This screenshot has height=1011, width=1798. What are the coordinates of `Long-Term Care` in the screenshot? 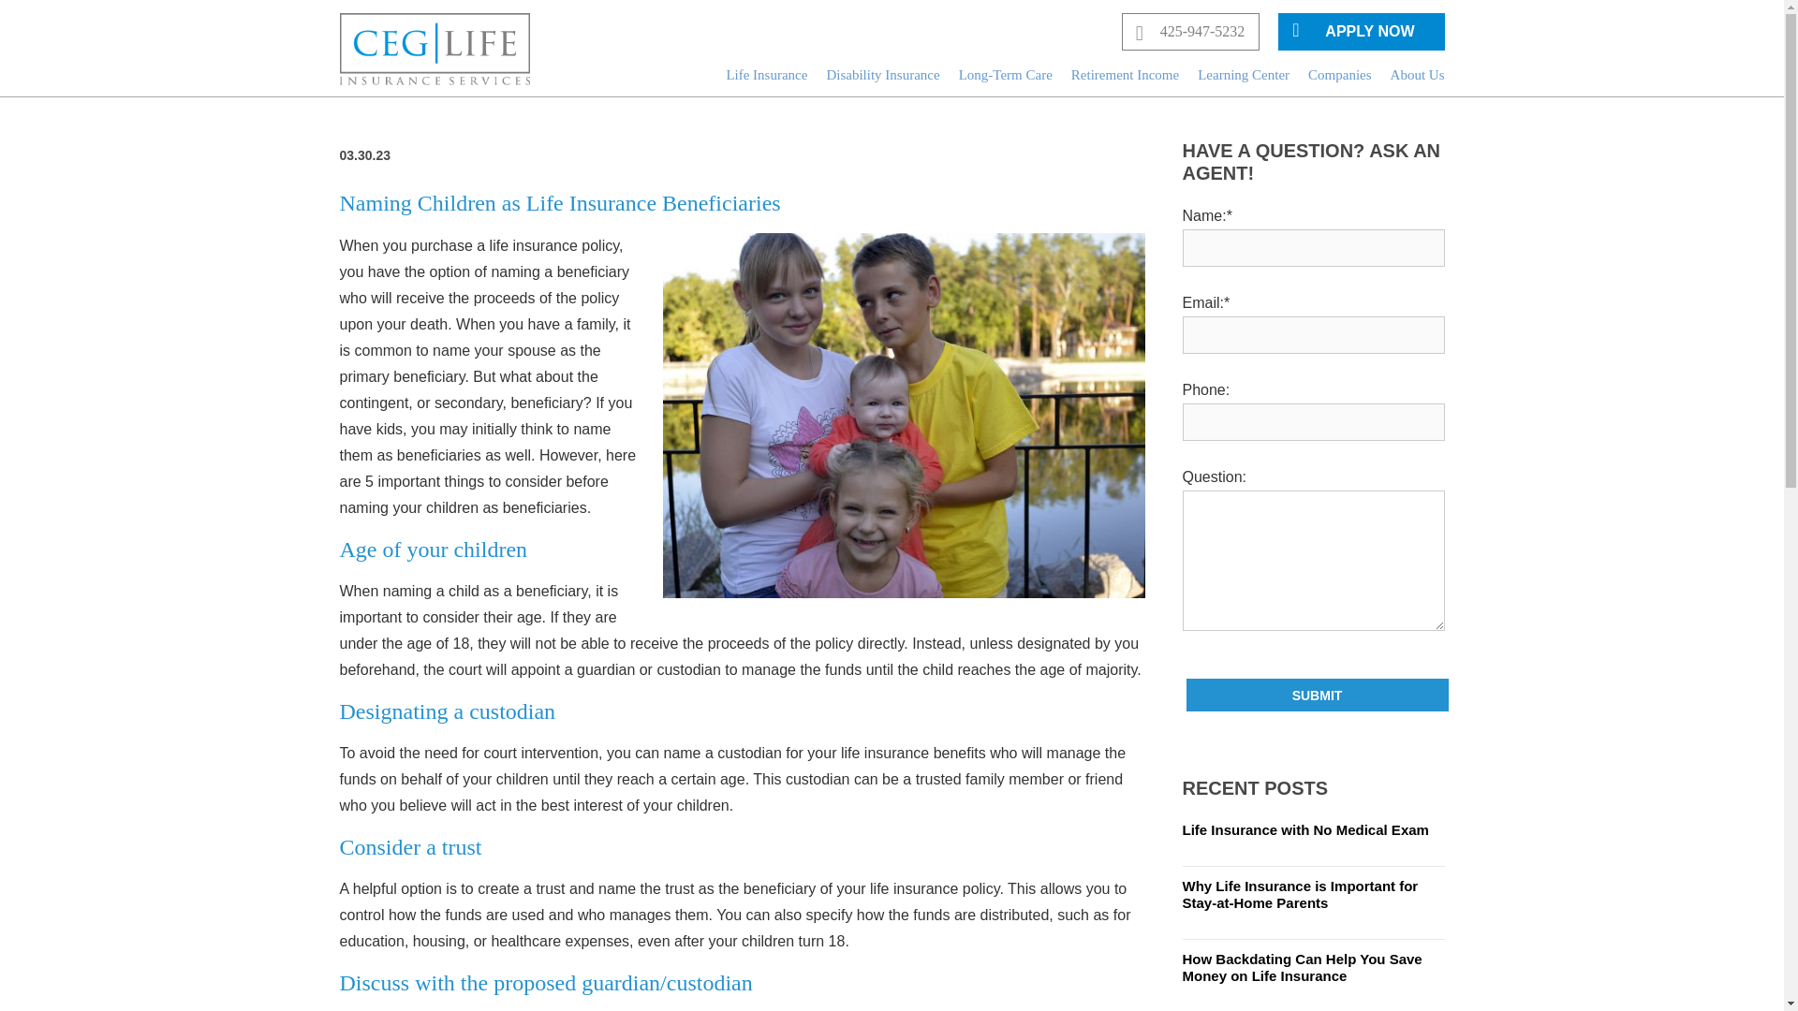 It's located at (1005, 80).